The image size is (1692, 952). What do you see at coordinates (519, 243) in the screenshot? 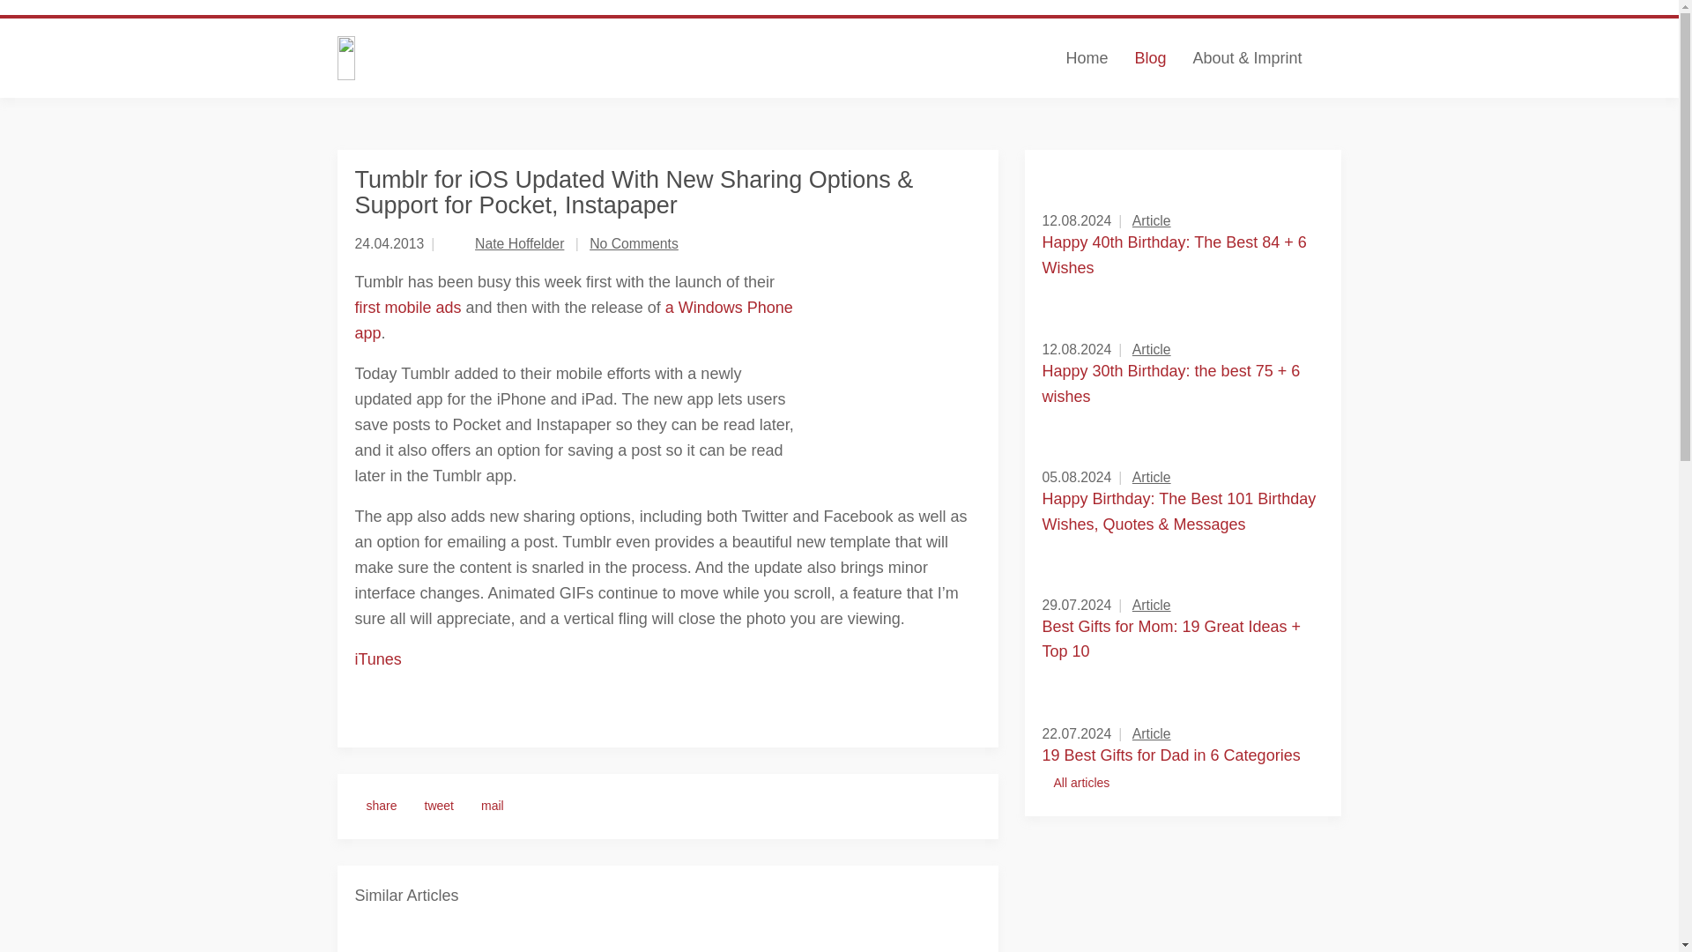
I see `Nate Hoffelder` at bounding box center [519, 243].